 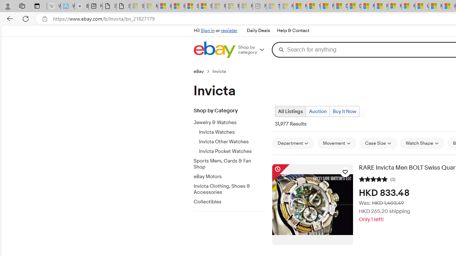 I want to click on Top Stories - MSN - Sleeping, so click(x=273, y=6).